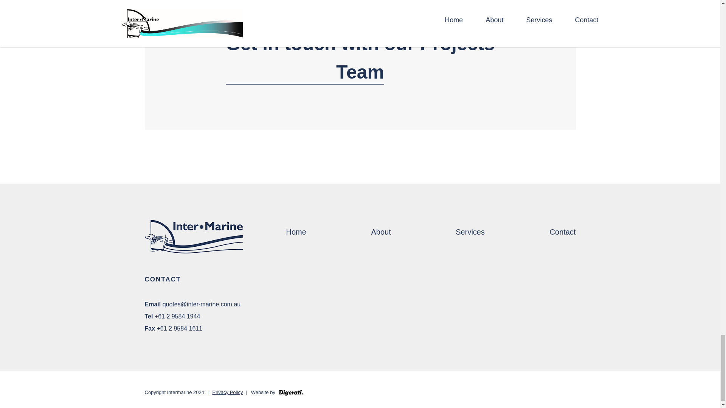 This screenshot has width=726, height=408. Describe the element at coordinates (470, 232) in the screenshot. I see `Services` at that location.